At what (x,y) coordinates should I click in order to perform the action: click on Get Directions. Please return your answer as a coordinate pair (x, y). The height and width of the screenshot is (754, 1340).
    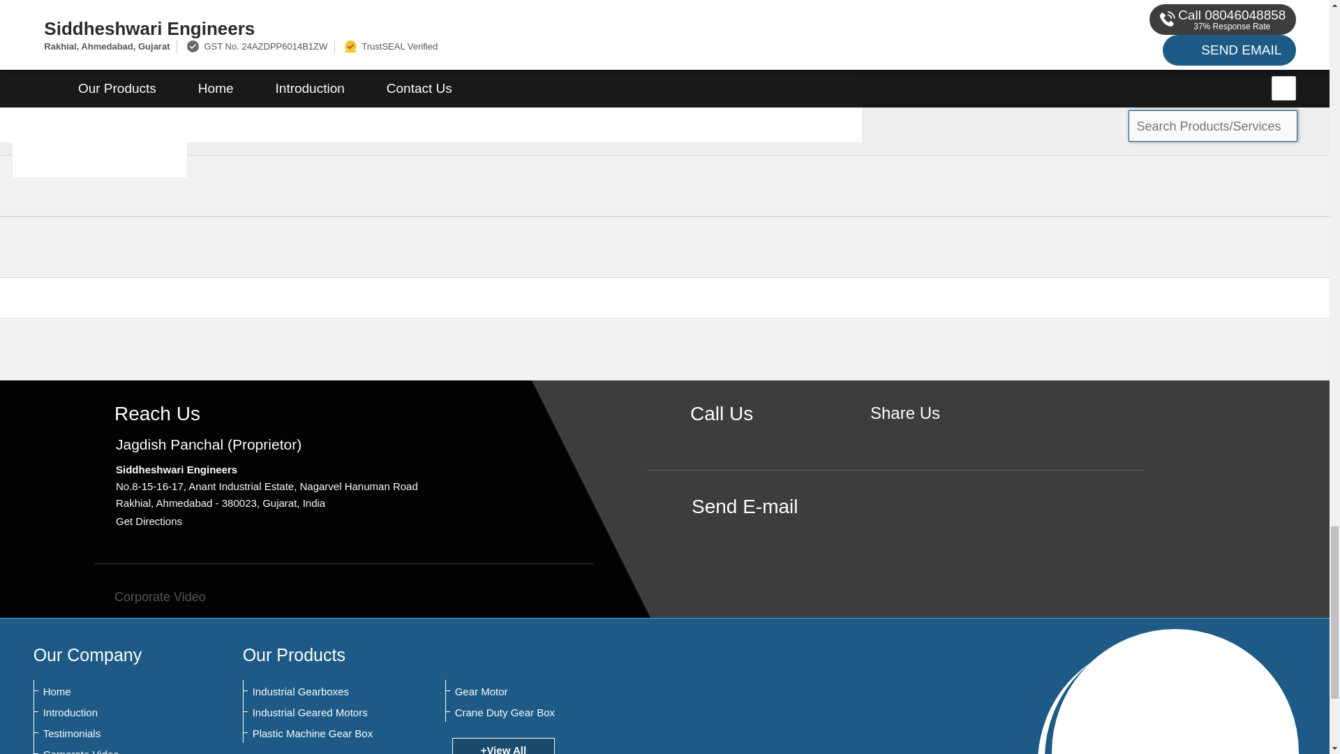
    Looking at the image, I should click on (149, 521).